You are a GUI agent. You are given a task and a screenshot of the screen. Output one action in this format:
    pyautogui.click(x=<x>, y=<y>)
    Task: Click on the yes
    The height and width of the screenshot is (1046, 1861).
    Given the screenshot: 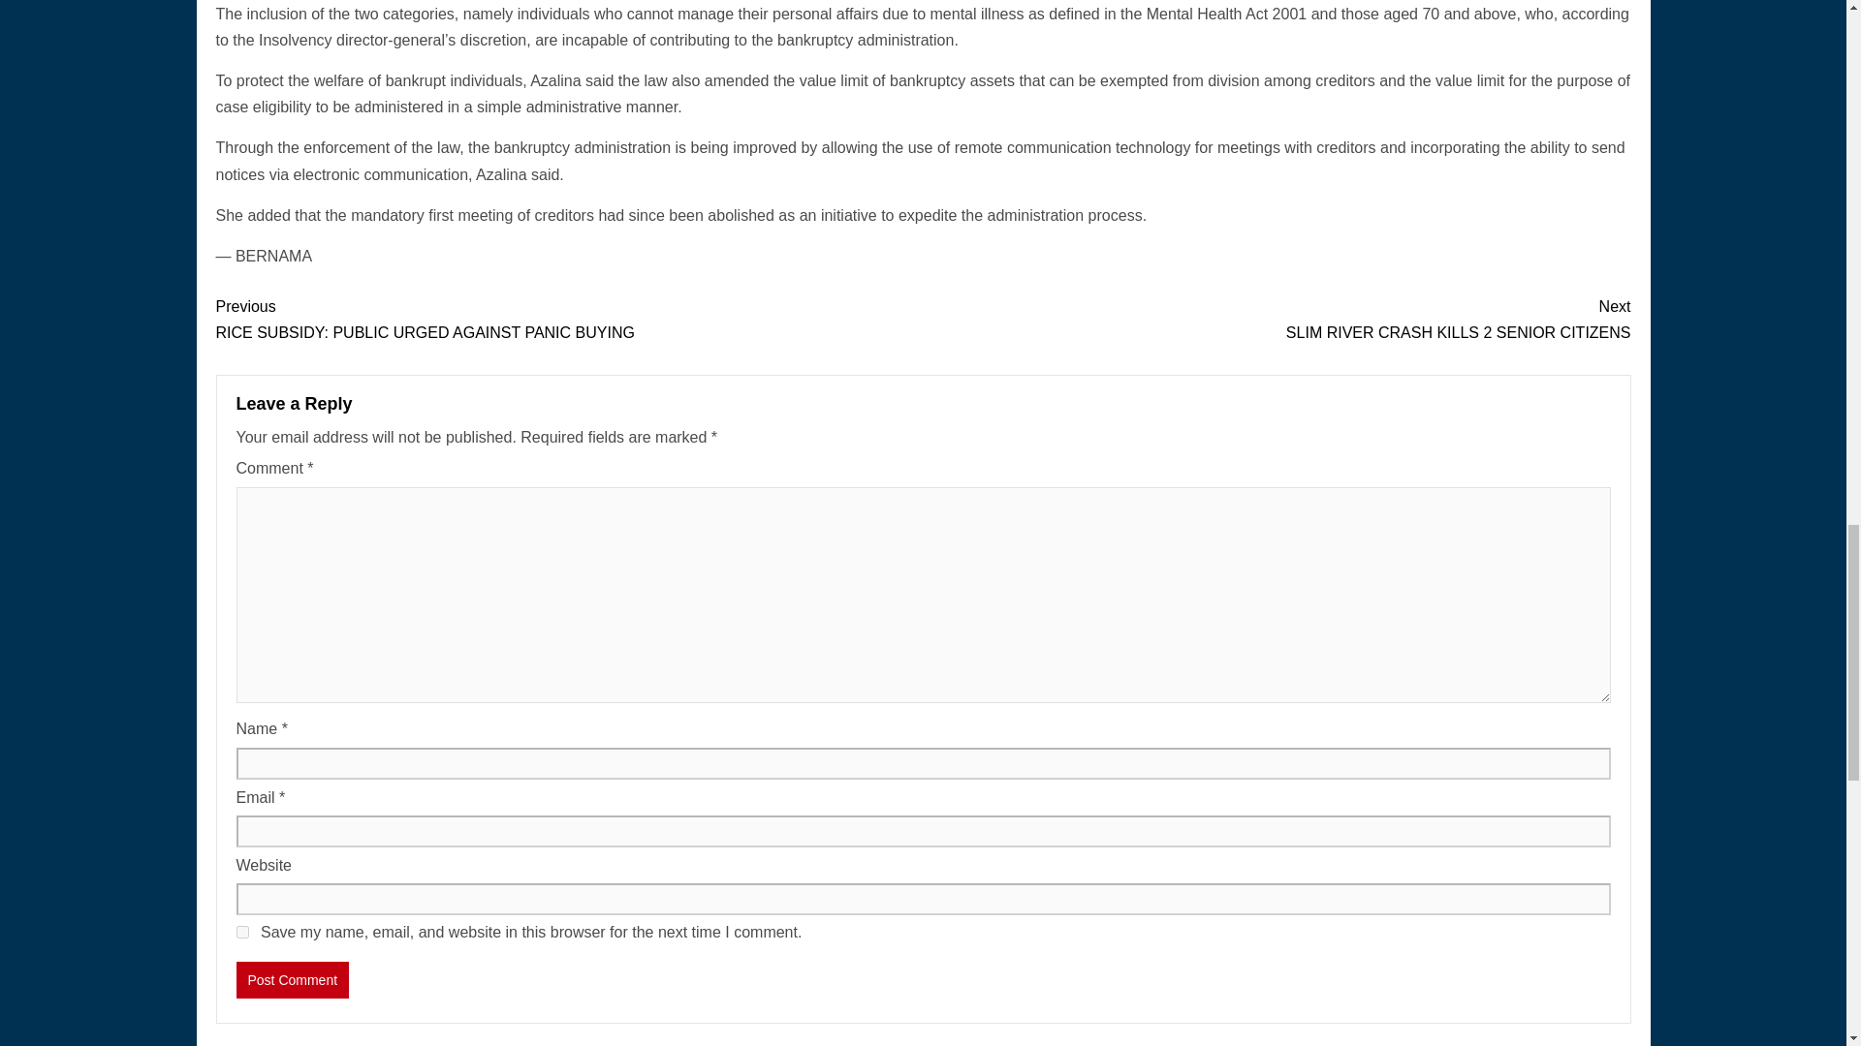 What is the action you would take?
    pyautogui.click(x=293, y=980)
    